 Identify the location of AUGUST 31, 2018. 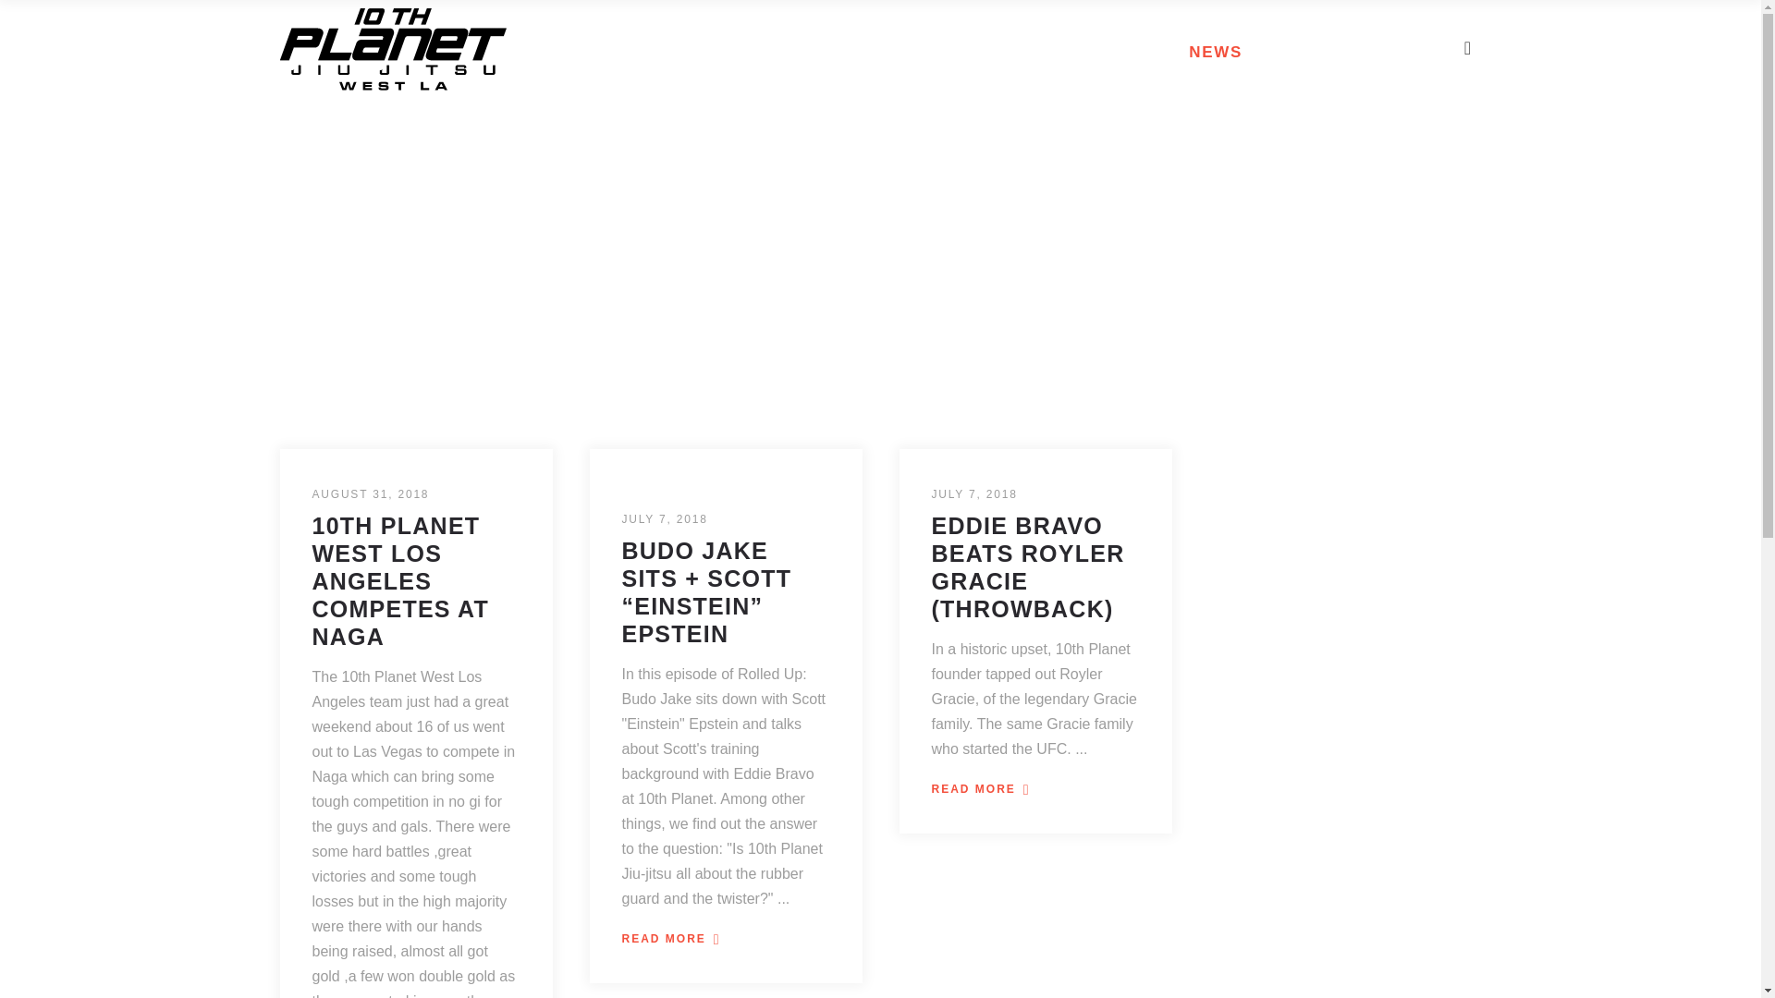
(372, 494).